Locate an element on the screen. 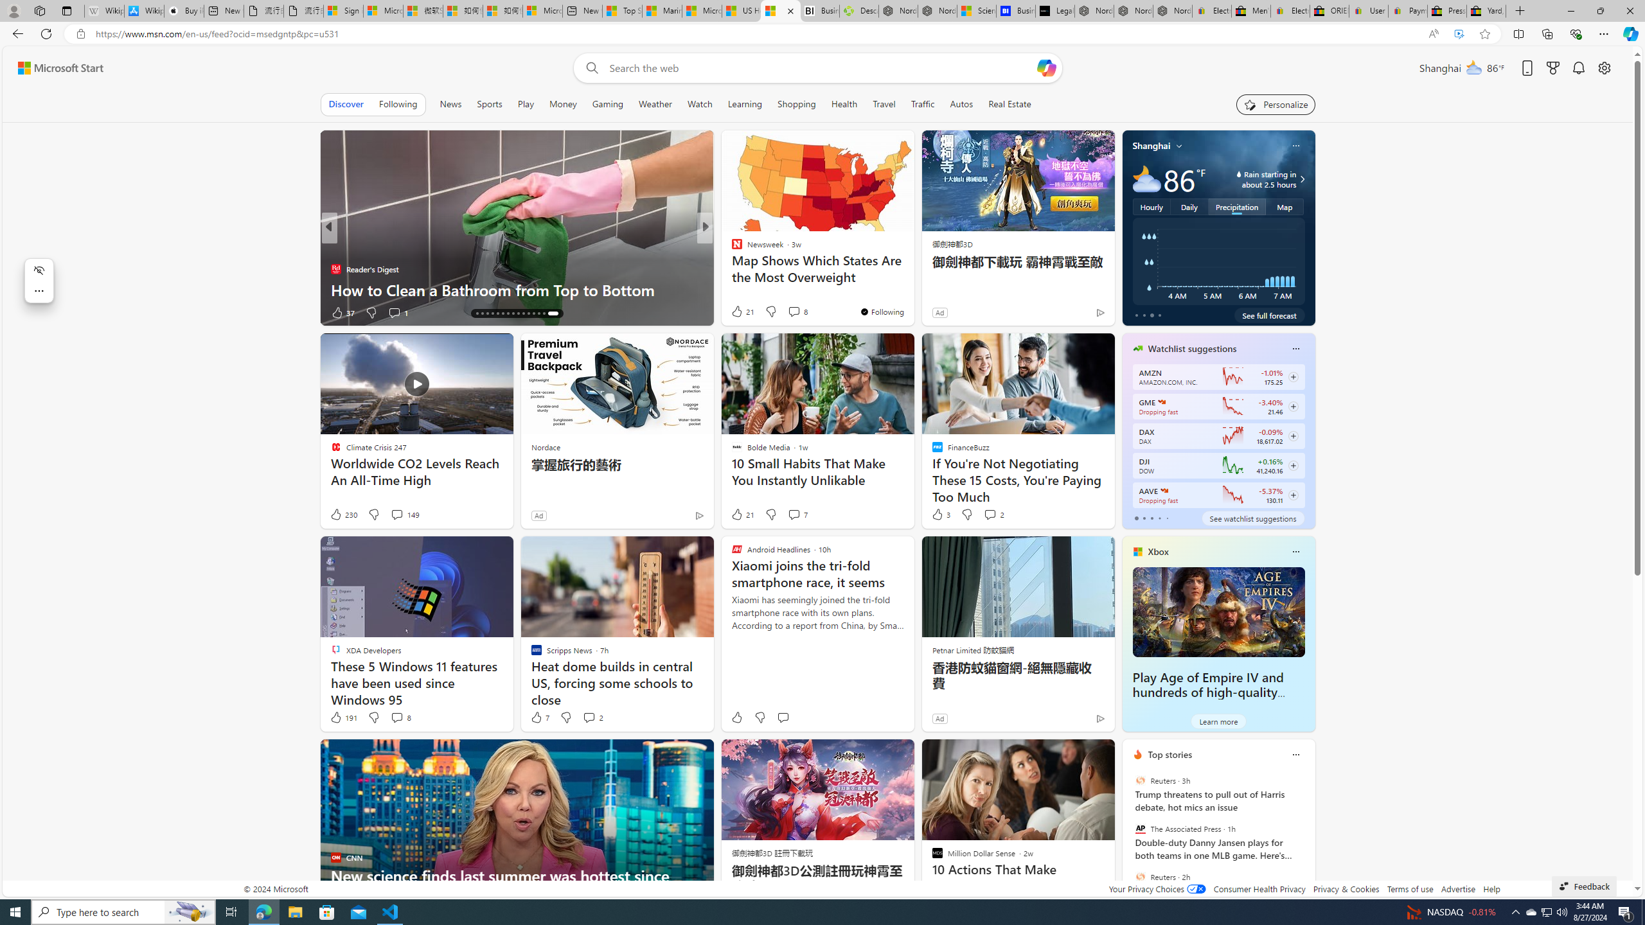  Terms of use is located at coordinates (1410, 889).